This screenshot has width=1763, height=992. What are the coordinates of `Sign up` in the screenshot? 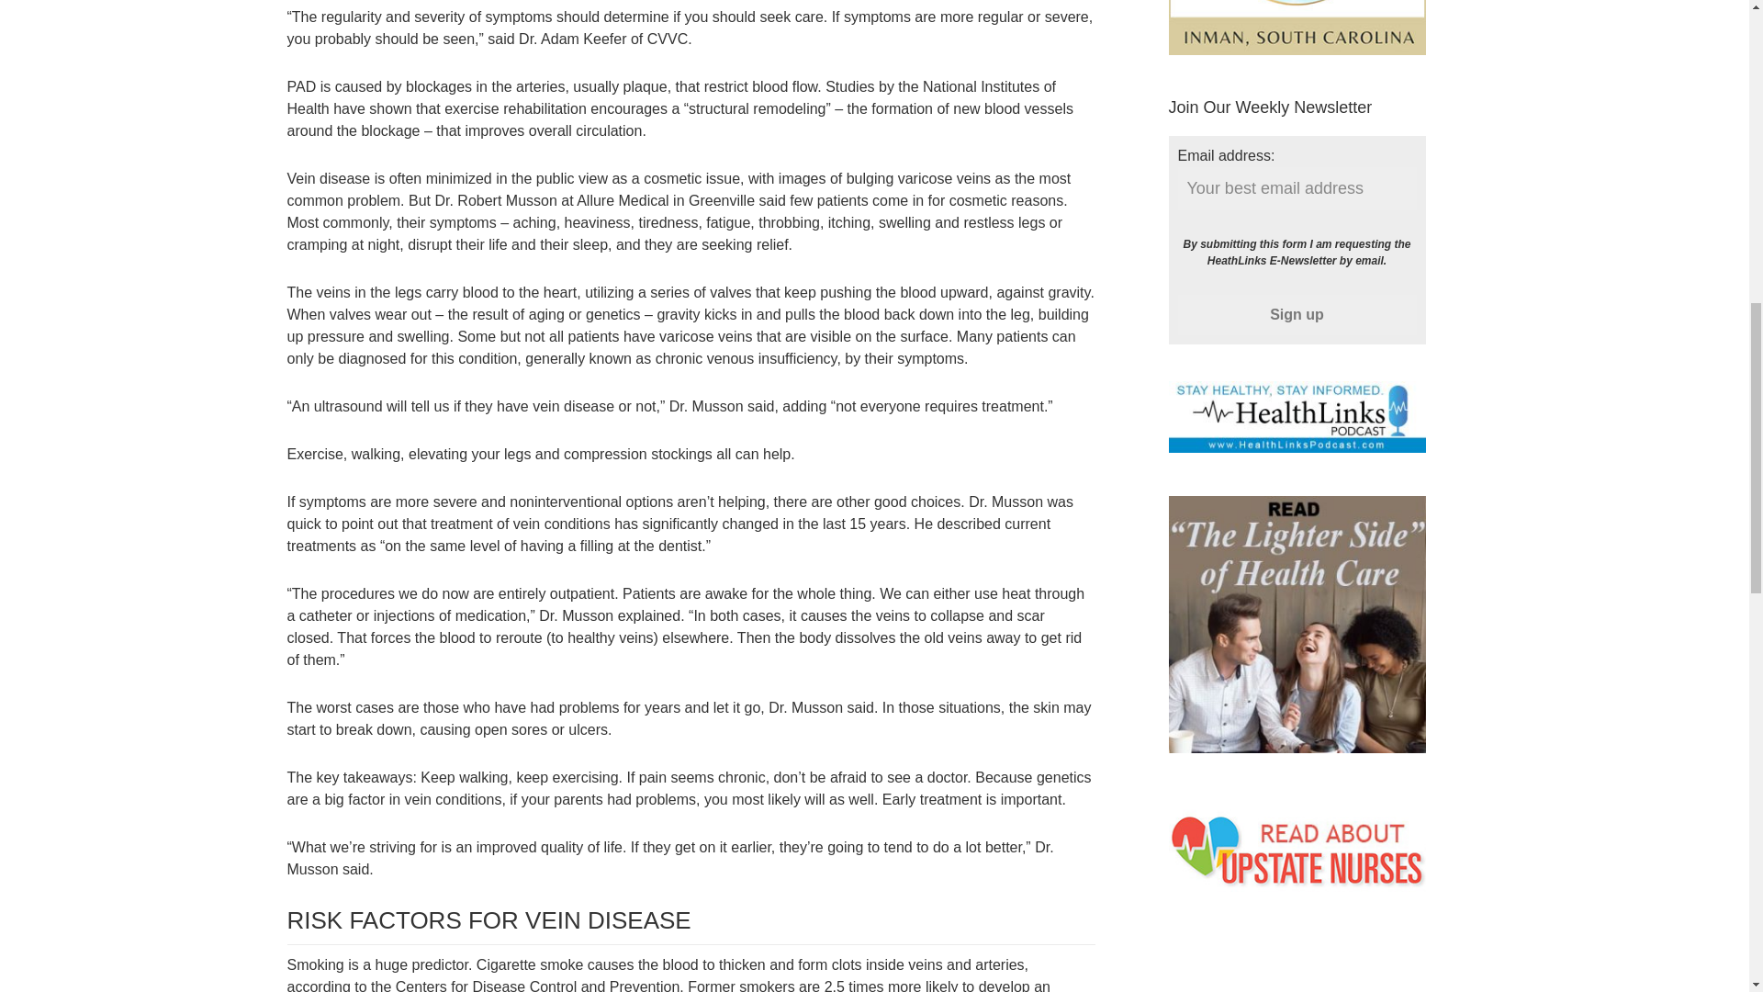 It's located at (1297, 314).